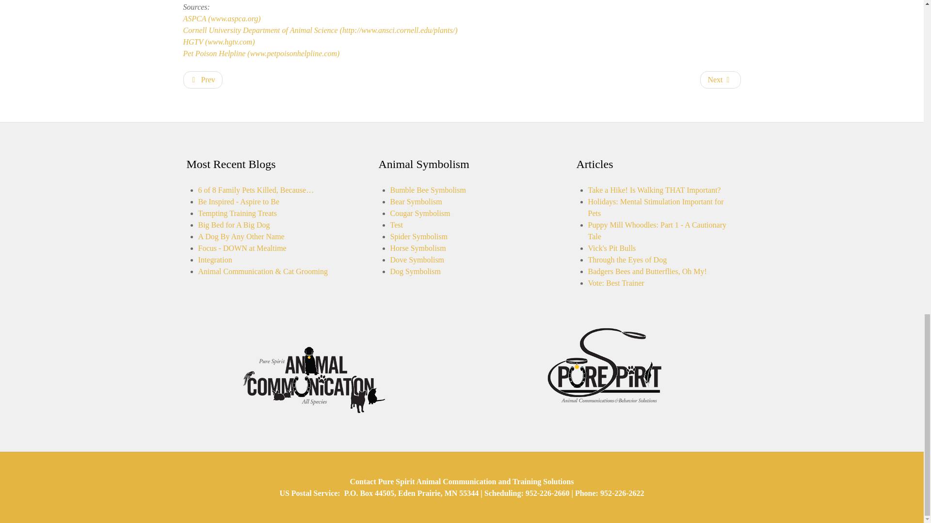  What do you see at coordinates (626, 260) in the screenshot?
I see `Through the Eyes of Dog` at bounding box center [626, 260].